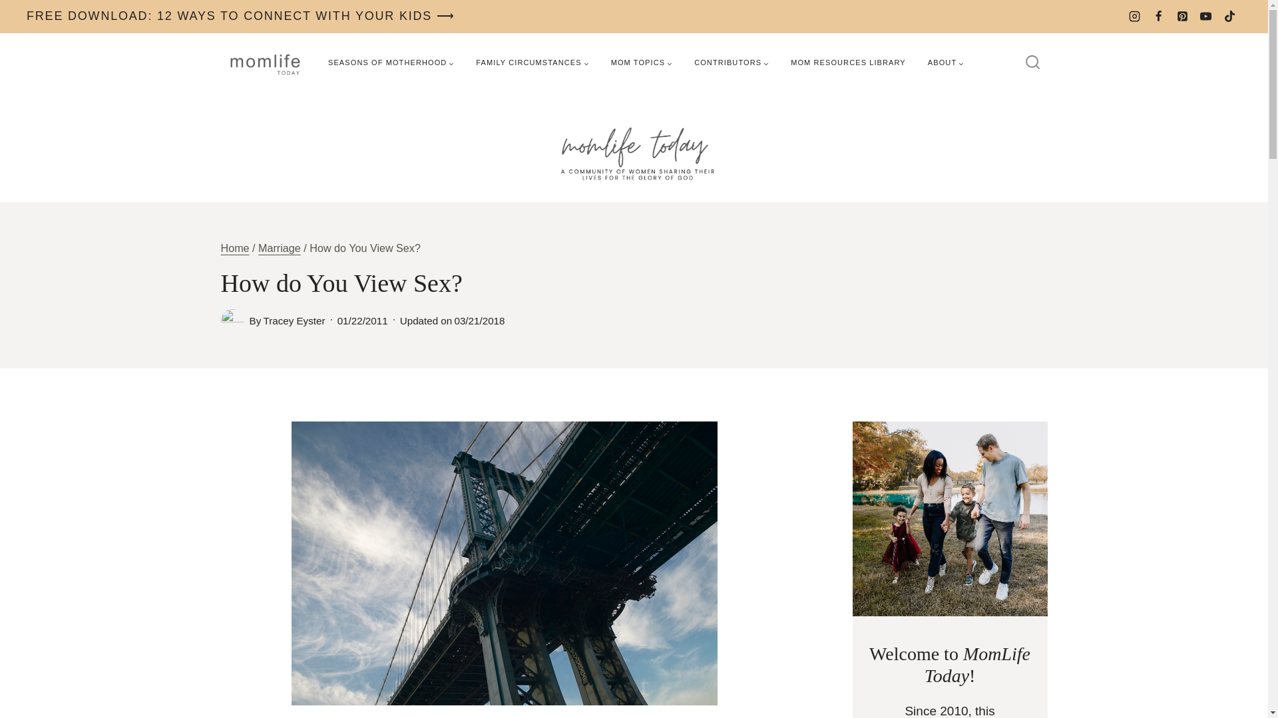 This screenshot has height=718, width=1278. Describe the element at coordinates (391, 62) in the screenshot. I see `SEASONS OF MOTHERHOOD` at that location.